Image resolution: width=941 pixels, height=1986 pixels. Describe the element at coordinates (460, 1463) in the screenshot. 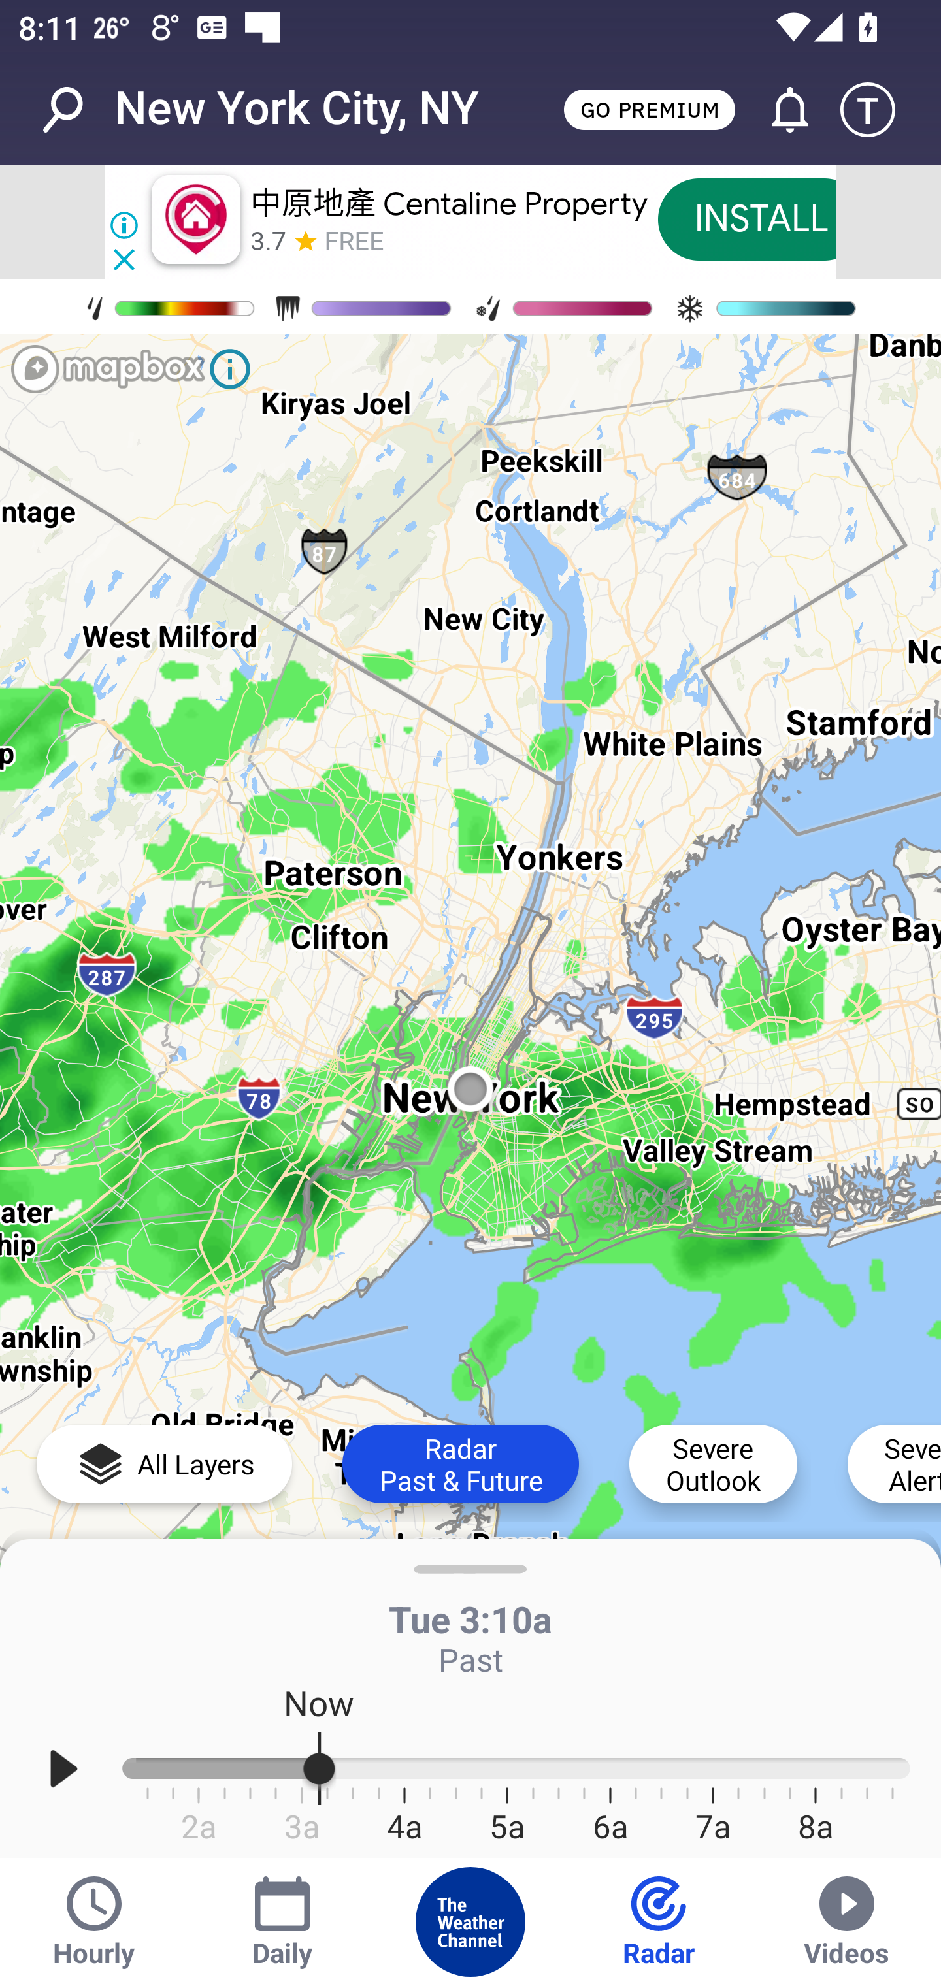

I see `Radar
Past & Future Radar Past & Future` at that location.